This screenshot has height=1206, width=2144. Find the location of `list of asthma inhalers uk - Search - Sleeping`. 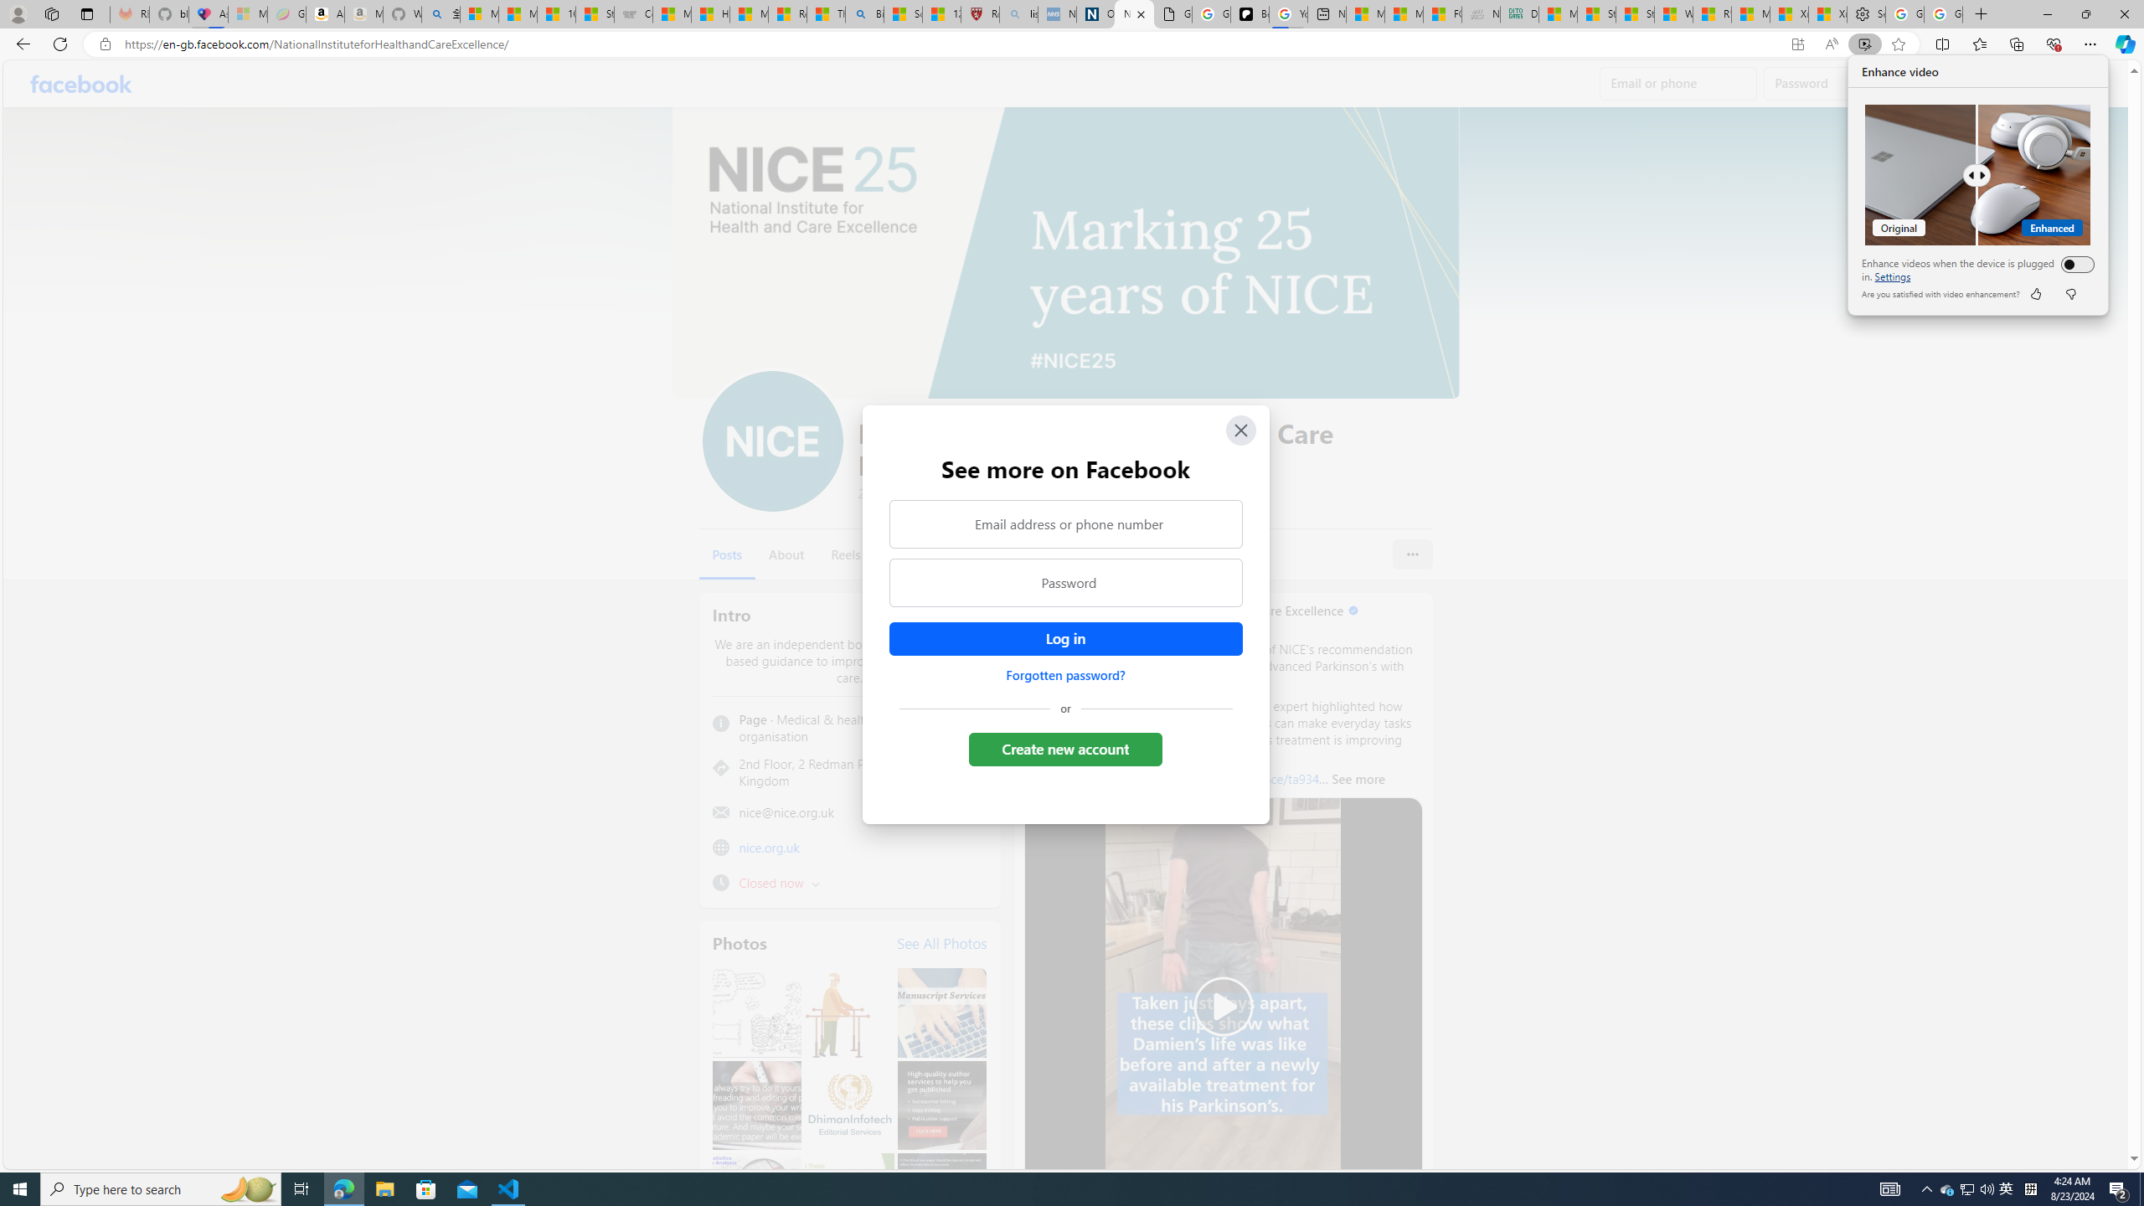

list of asthma inhalers uk - Search - Sleeping is located at coordinates (1966, 1189).